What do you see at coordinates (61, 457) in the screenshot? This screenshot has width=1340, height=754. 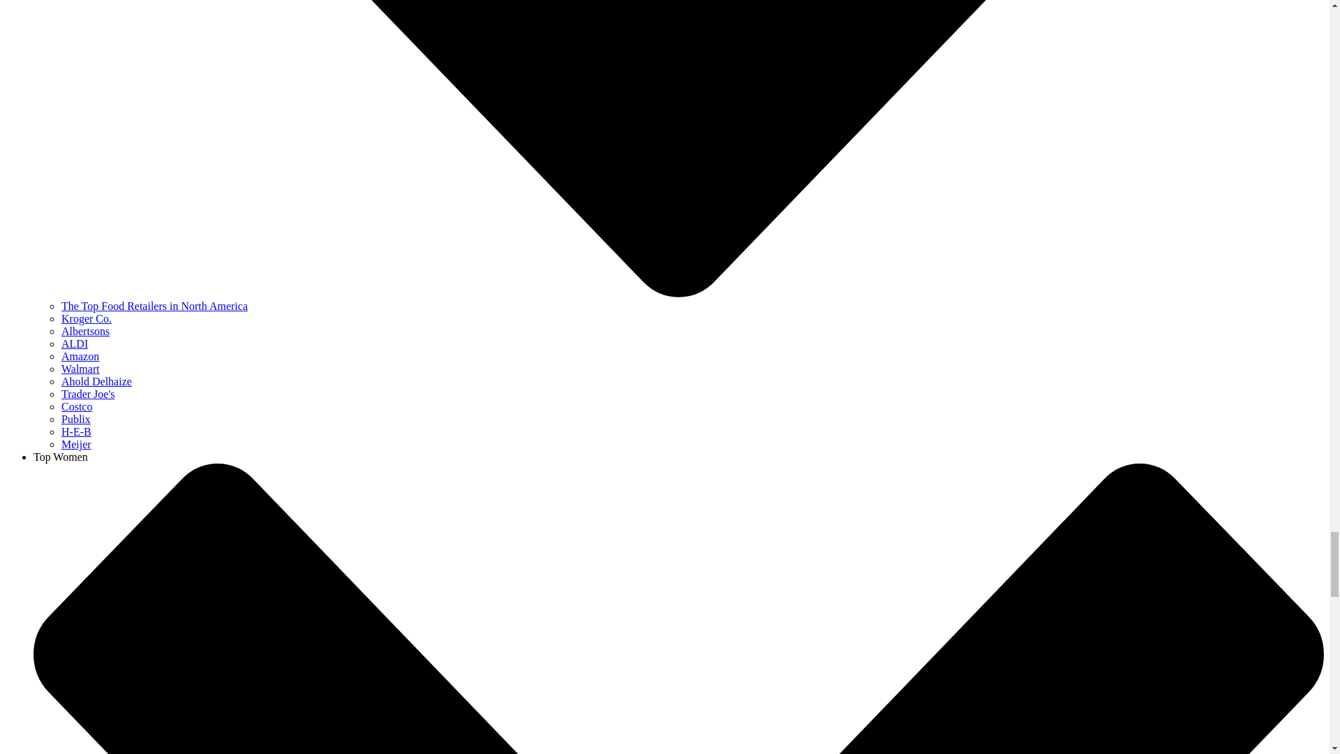 I see `Top Women` at bounding box center [61, 457].